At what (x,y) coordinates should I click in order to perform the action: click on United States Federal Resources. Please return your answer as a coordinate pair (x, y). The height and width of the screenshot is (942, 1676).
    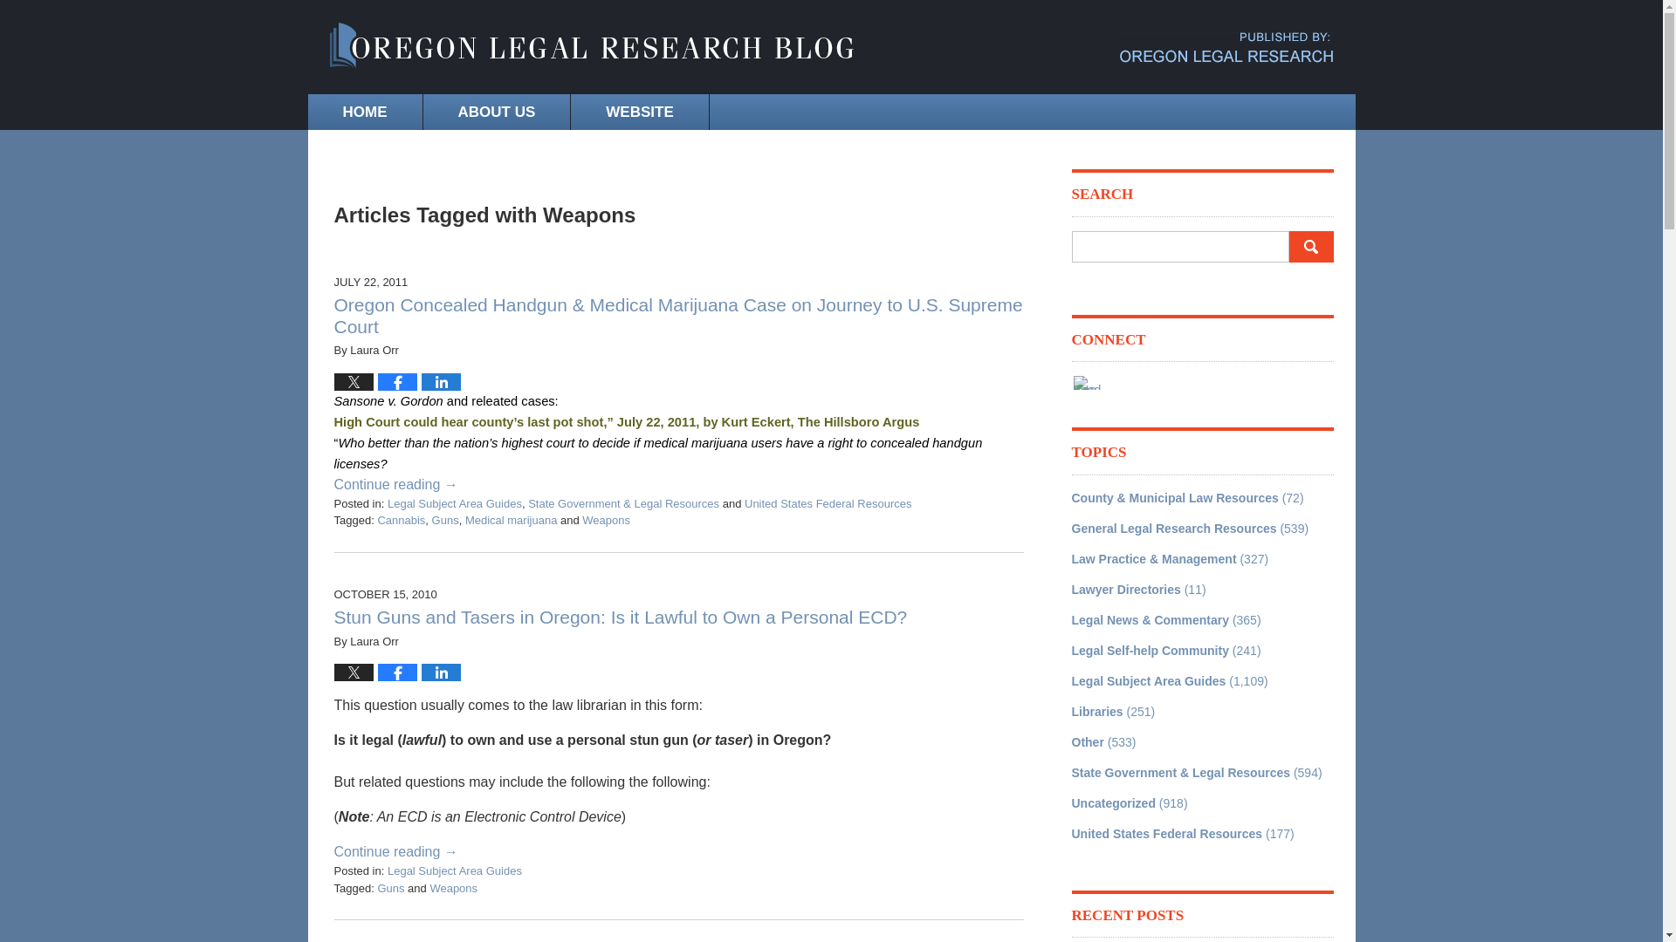
    Looking at the image, I should click on (828, 504).